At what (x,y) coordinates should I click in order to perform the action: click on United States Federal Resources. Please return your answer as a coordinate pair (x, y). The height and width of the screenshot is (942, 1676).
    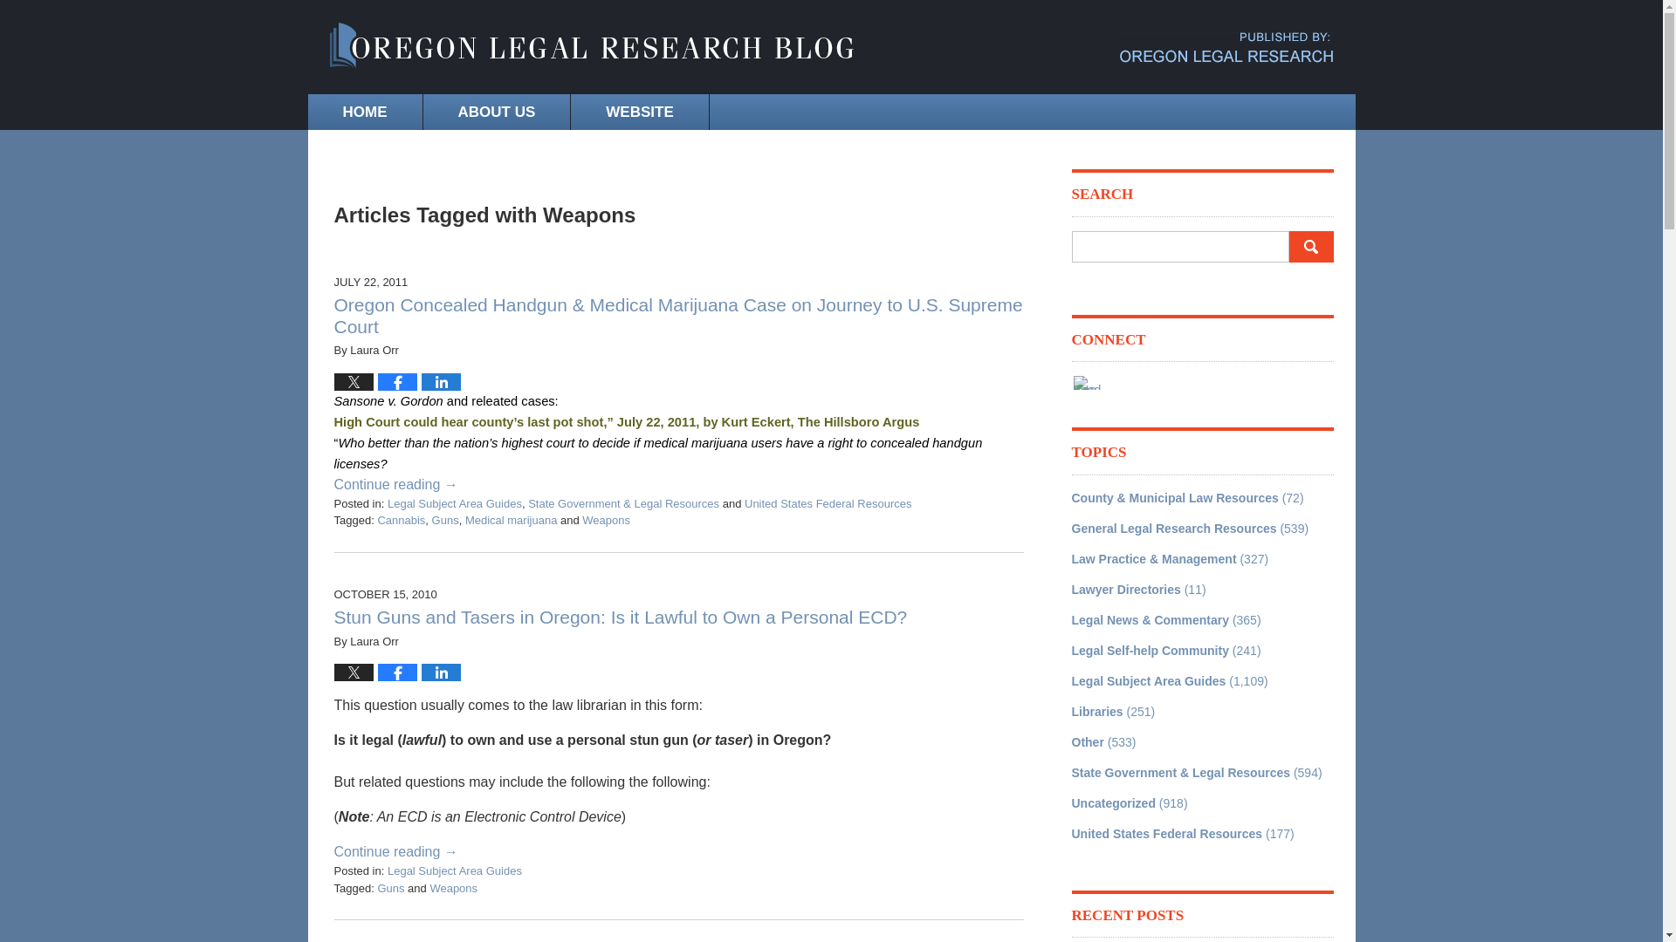
    Looking at the image, I should click on (828, 504).